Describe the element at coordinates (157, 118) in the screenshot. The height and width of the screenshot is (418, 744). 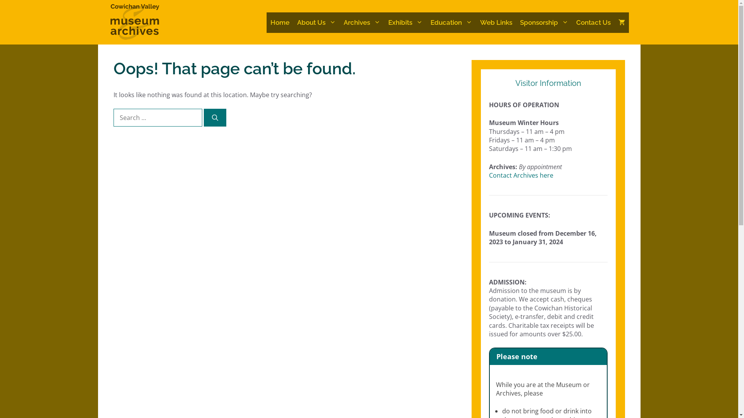
I see `Search for:` at that location.